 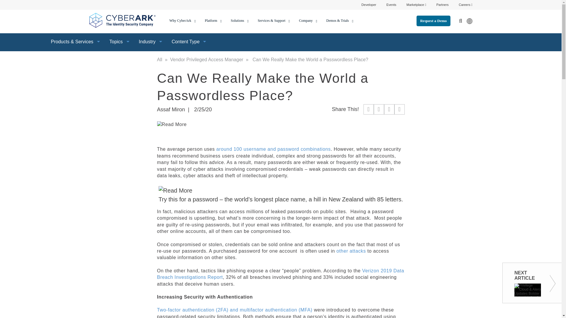 What do you see at coordinates (391, 4) in the screenshot?
I see `Events` at bounding box center [391, 4].